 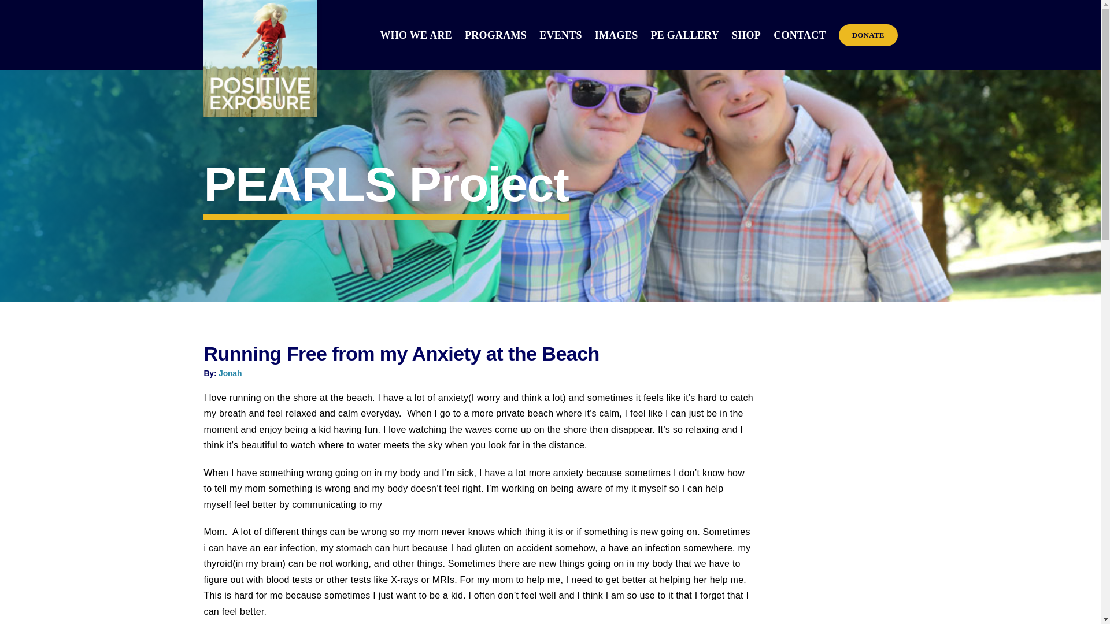 What do you see at coordinates (561, 35) in the screenshot?
I see `EVENTS` at bounding box center [561, 35].